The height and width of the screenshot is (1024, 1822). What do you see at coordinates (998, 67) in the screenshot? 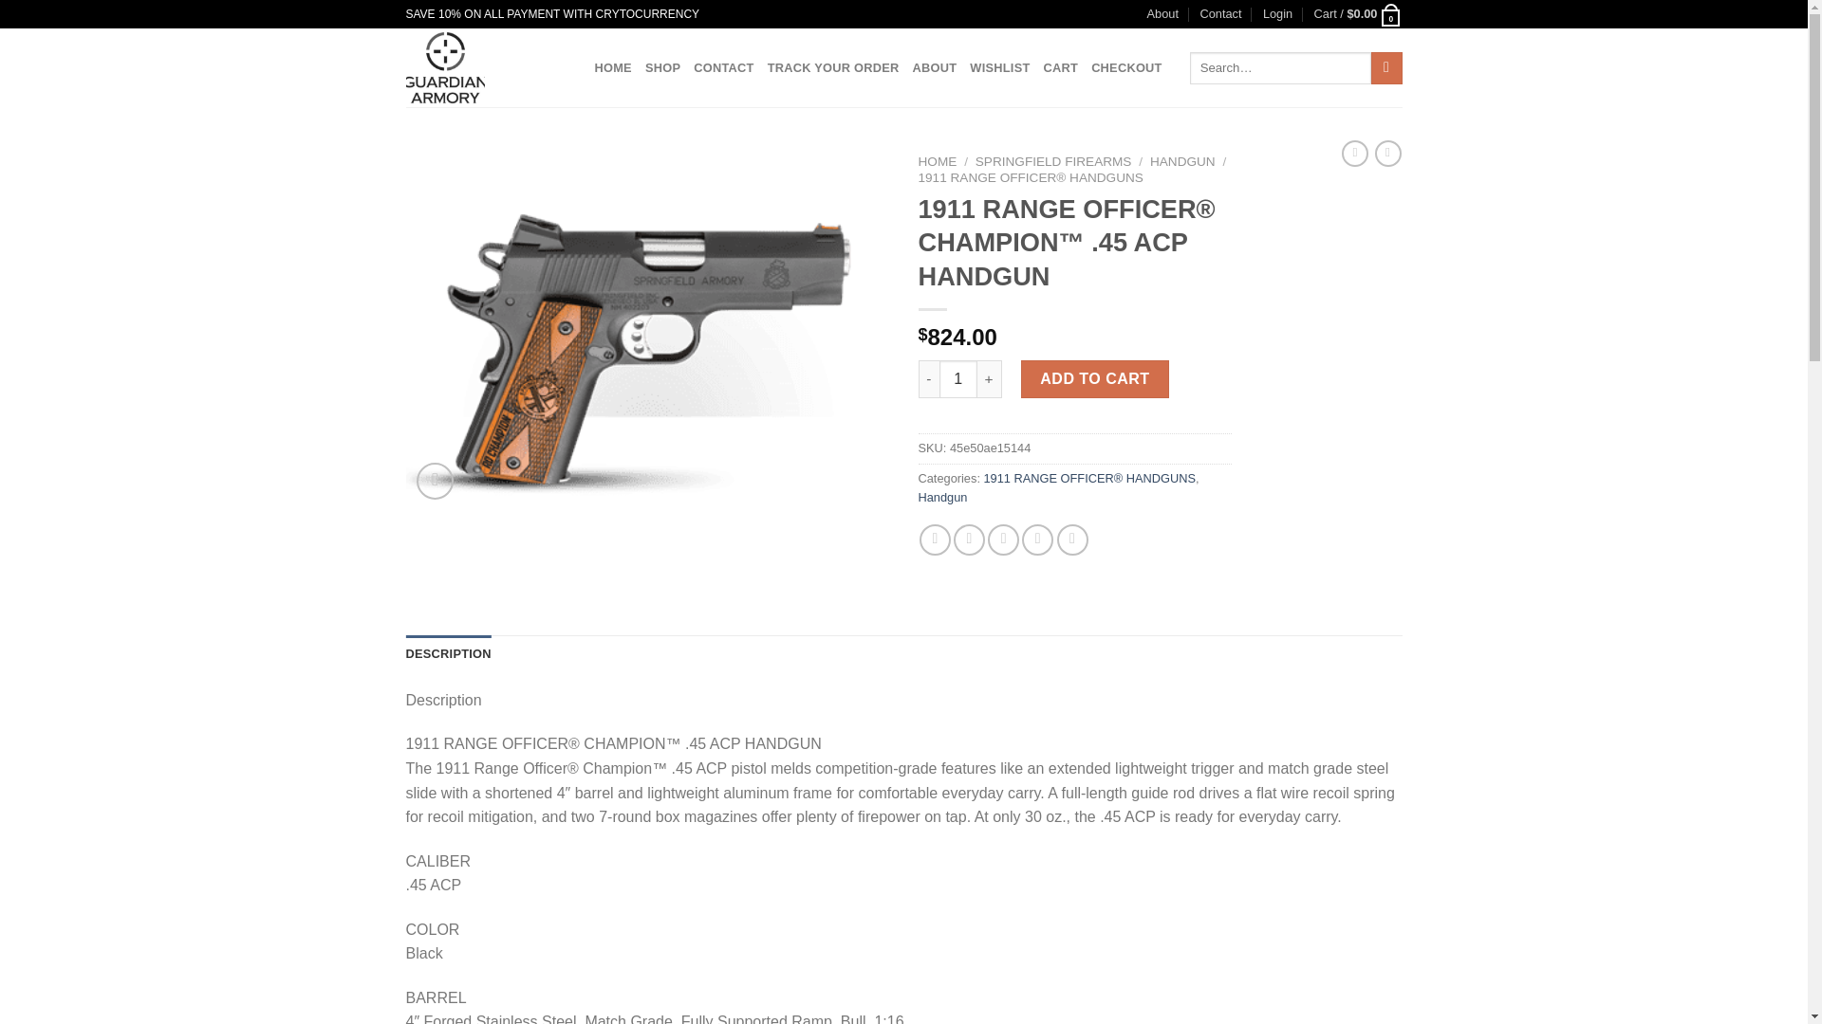
I see `WISHLIST` at bounding box center [998, 67].